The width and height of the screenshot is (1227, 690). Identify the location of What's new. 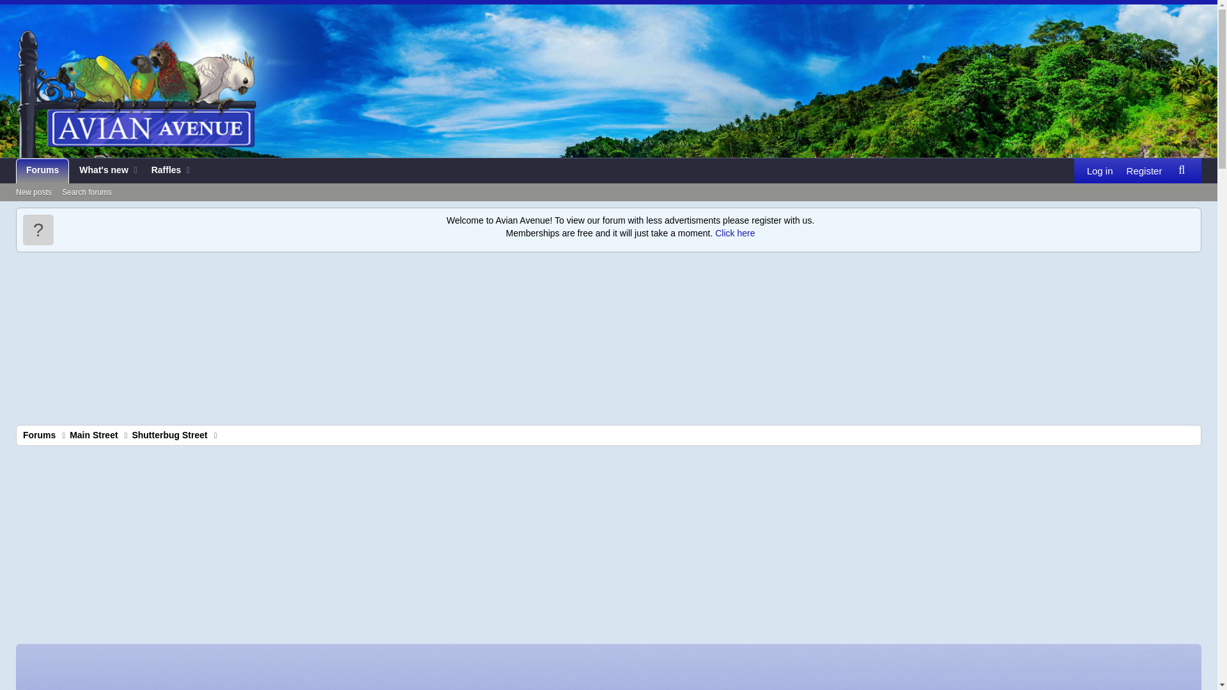
(608, 207).